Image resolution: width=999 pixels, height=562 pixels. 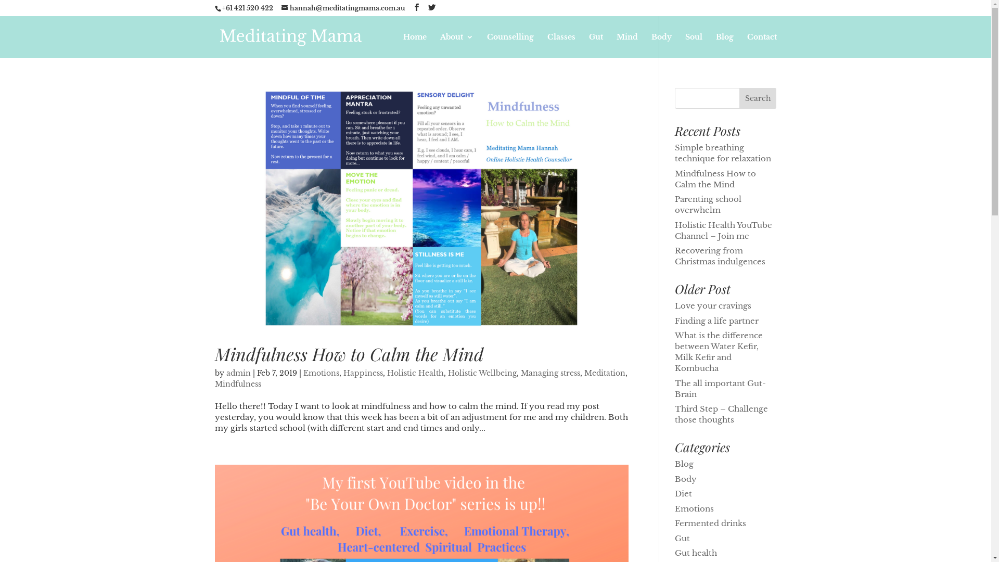 I want to click on About, so click(x=457, y=46).